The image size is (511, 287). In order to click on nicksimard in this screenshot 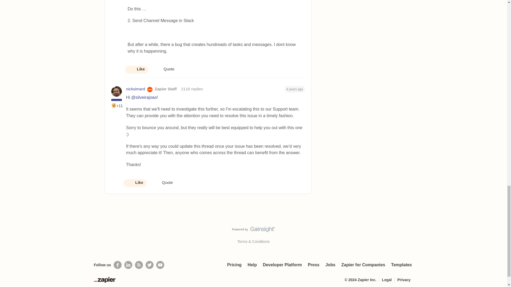, I will do `click(136, 89)`.